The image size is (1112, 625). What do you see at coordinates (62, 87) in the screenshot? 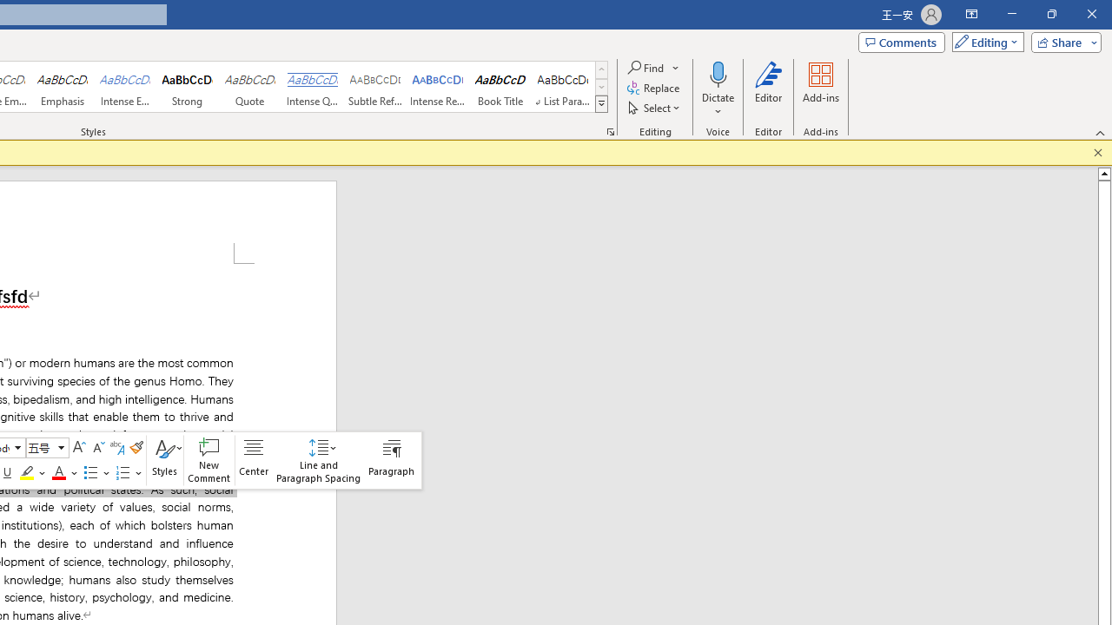
I see `Emphasis` at bounding box center [62, 87].